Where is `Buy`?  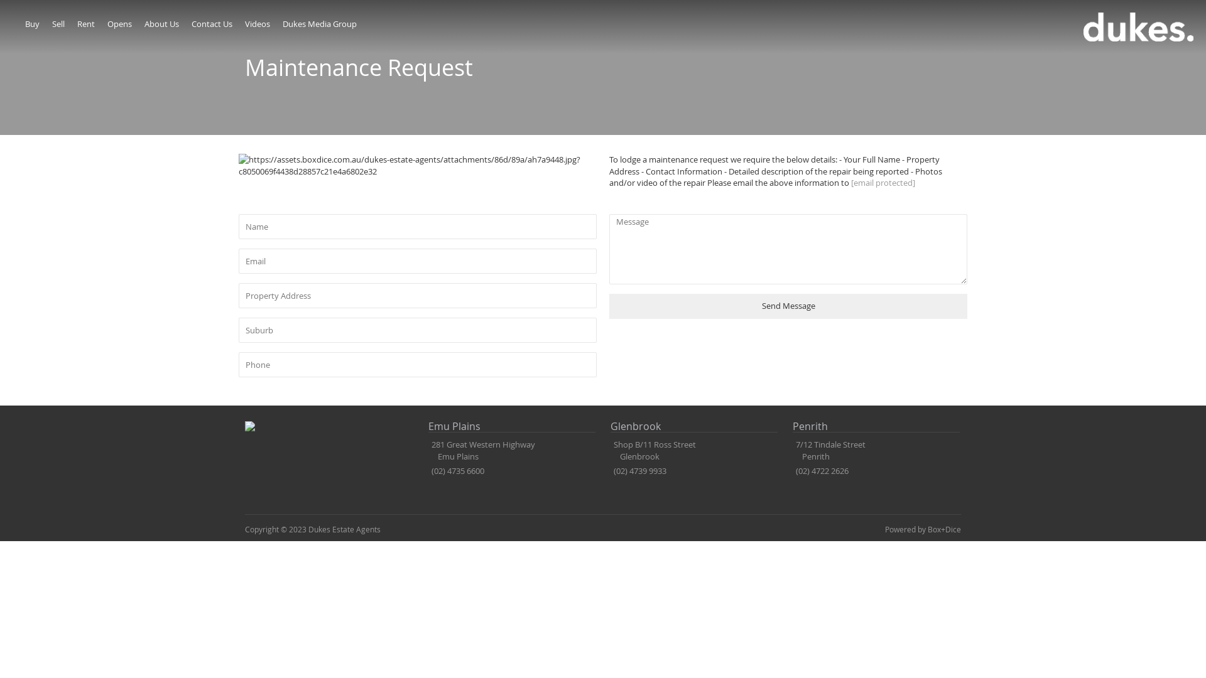 Buy is located at coordinates (33, 24).